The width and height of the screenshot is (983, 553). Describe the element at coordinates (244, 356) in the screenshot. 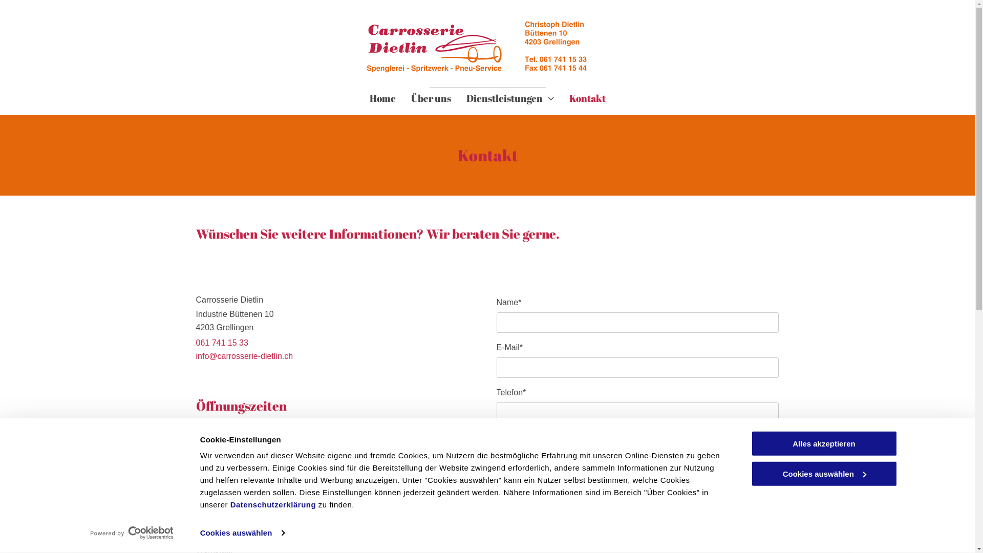

I see `info@carrosserie-dietlin.ch` at that location.